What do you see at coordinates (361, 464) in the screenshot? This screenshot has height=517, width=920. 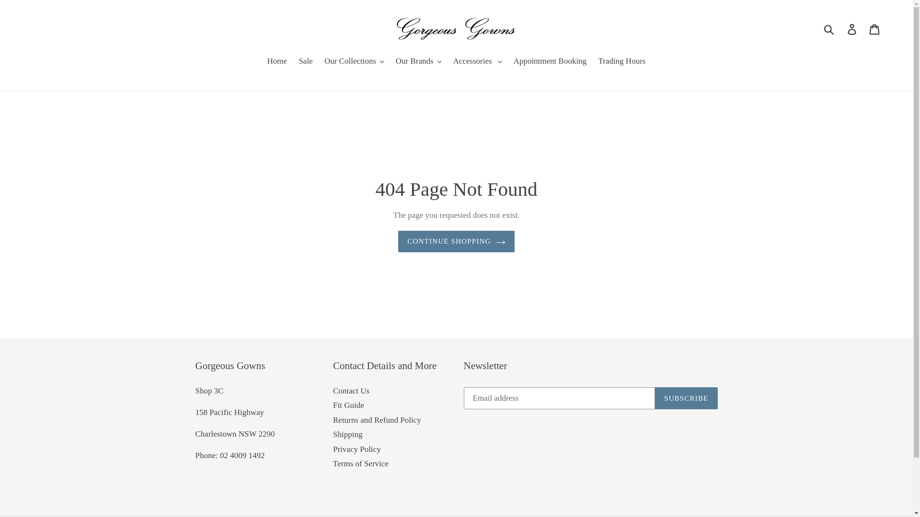 I see `Terms of Service` at bounding box center [361, 464].